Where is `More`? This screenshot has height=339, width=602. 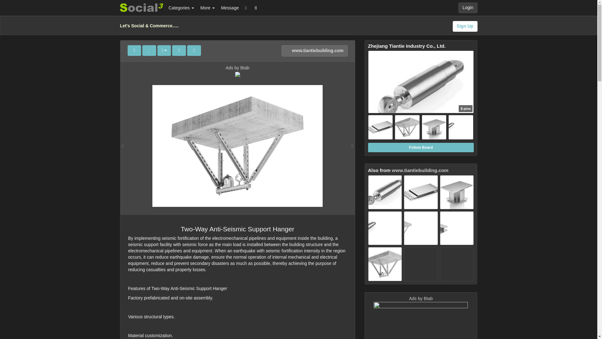 More is located at coordinates (208, 8).